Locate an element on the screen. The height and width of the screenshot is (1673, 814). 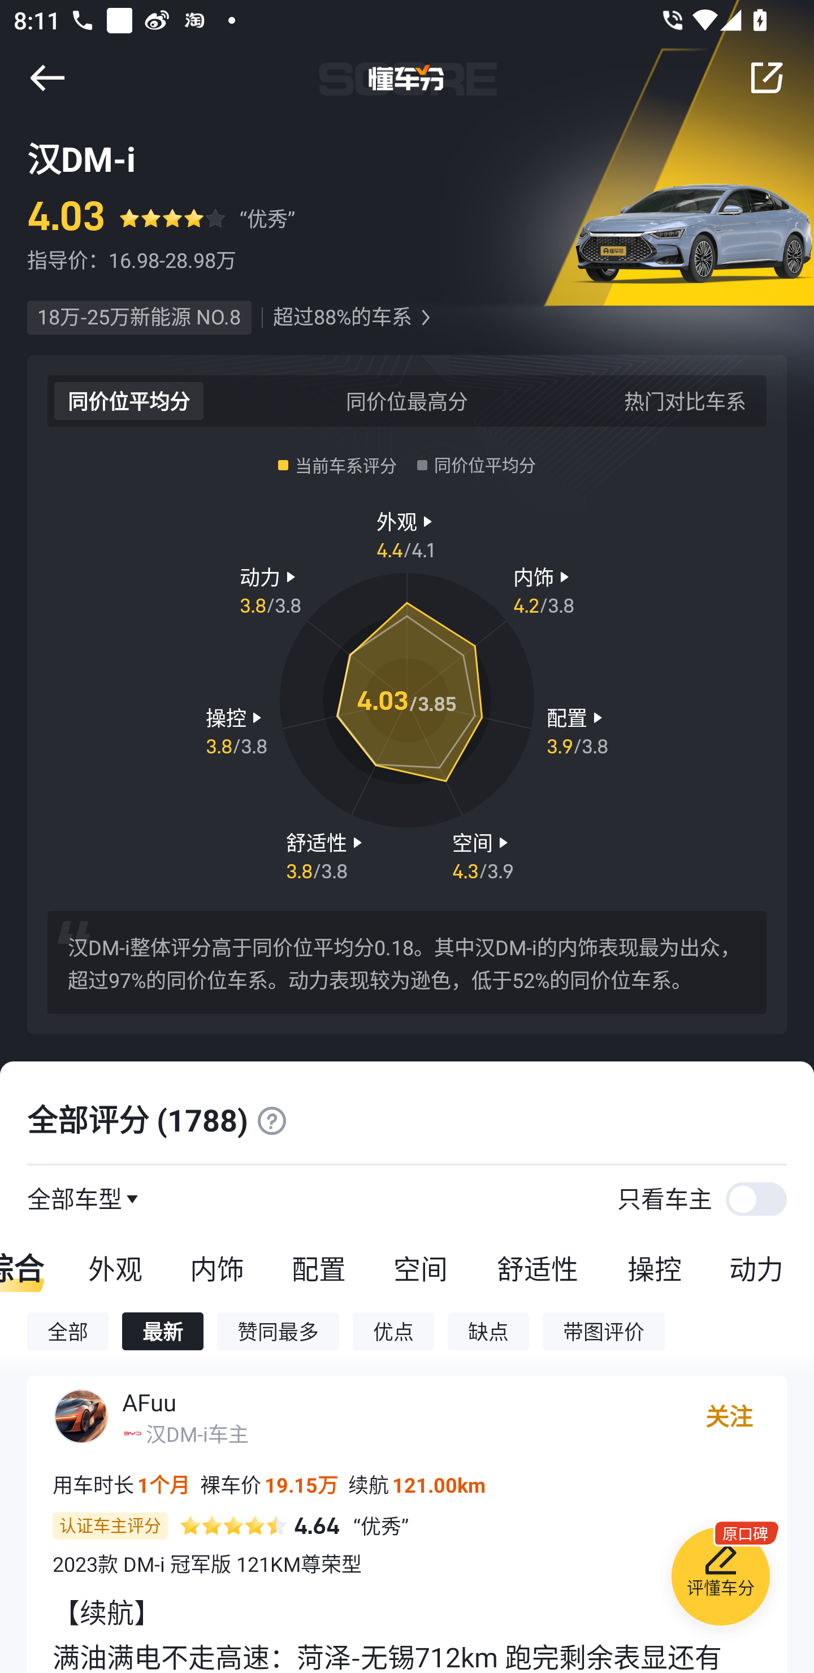
带图评价 is located at coordinates (604, 1330).